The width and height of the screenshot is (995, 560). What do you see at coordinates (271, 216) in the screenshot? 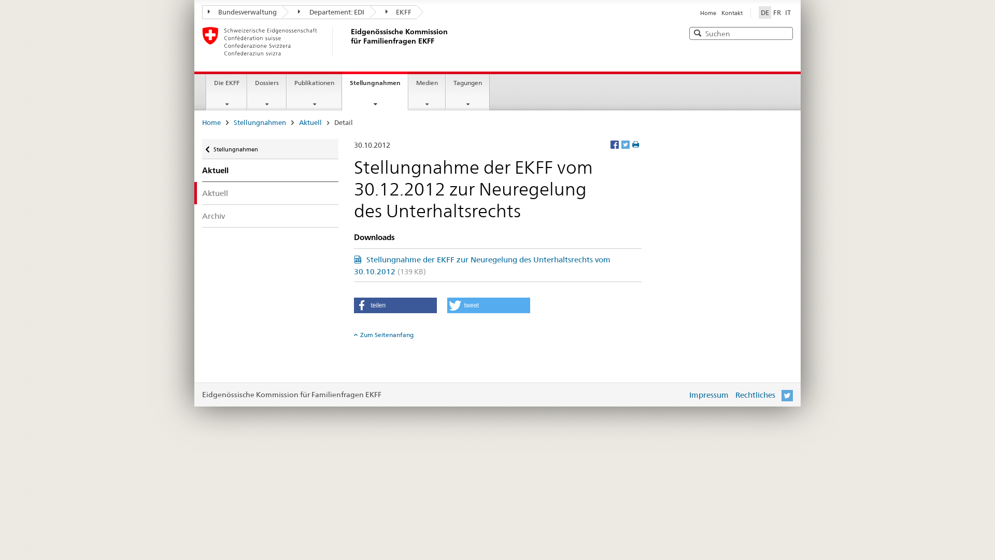
I see `Archiv` at bounding box center [271, 216].